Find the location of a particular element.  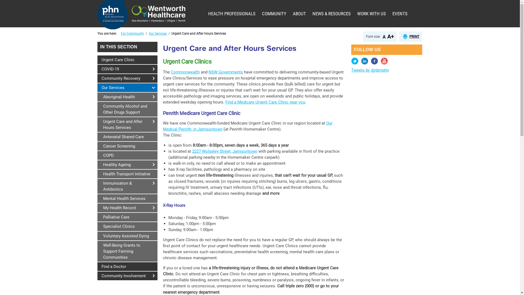

Mental Health Services is located at coordinates (127, 199).